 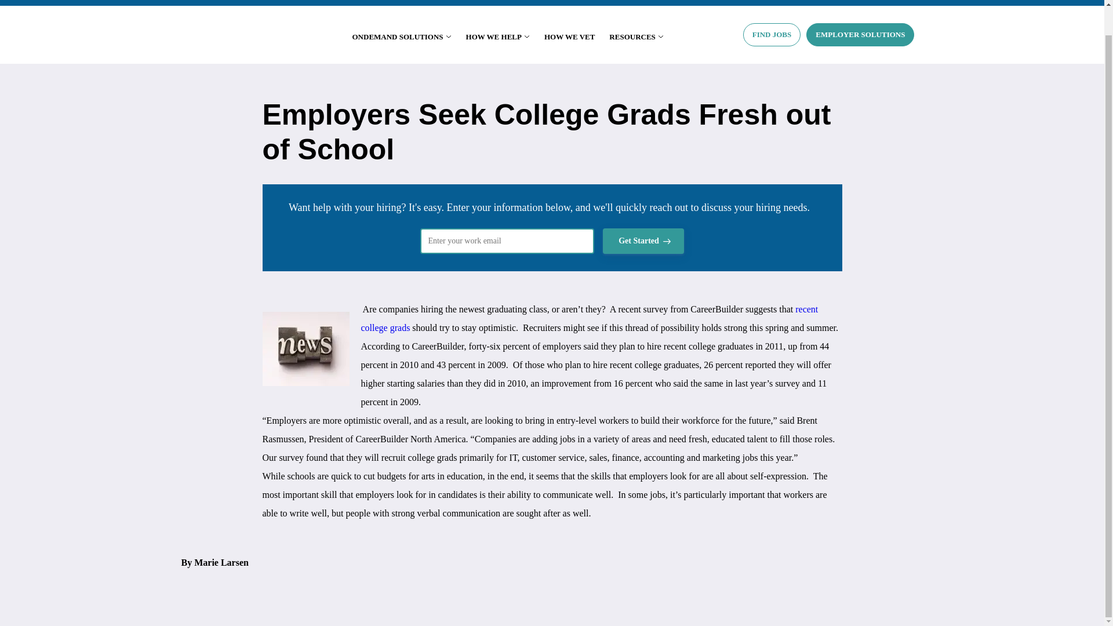 What do you see at coordinates (569, 37) in the screenshot?
I see `HOW WE VET` at bounding box center [569, 37].